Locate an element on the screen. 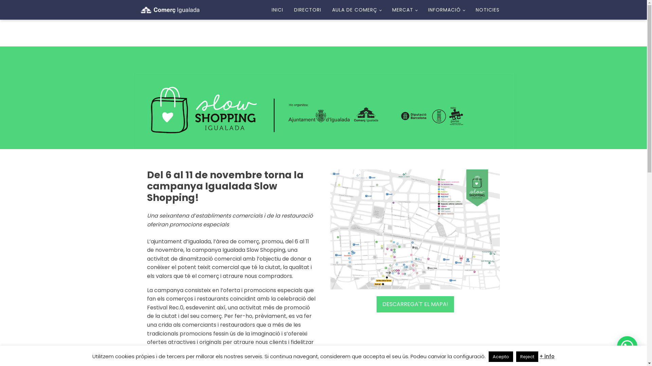 The image size is (652, 366). DIRECTORI is located at coordinates (308, 10).